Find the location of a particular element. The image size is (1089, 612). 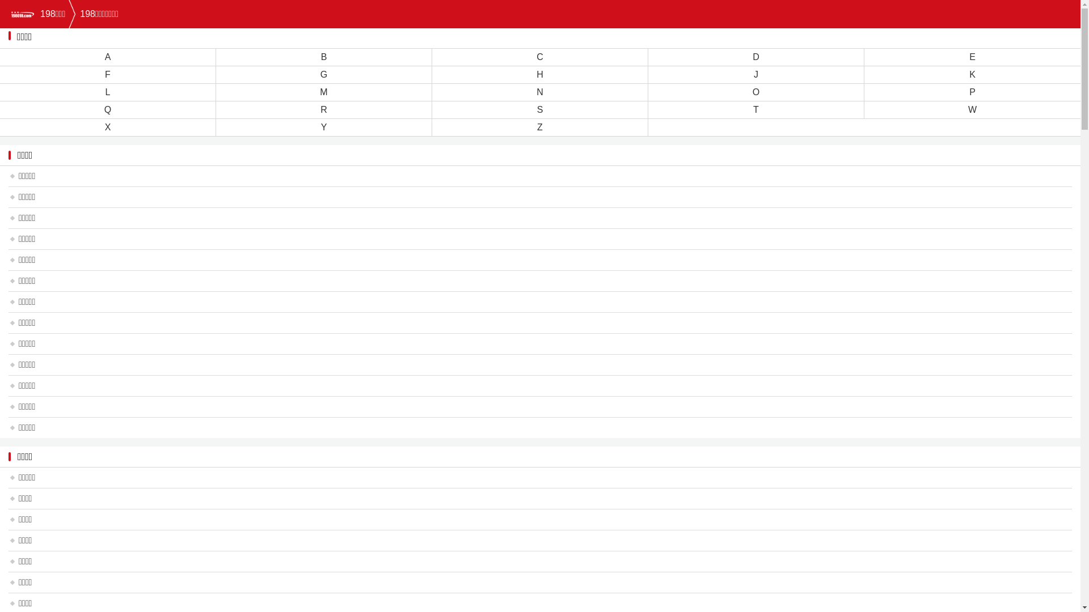

E is located at coordinates (972, 57).